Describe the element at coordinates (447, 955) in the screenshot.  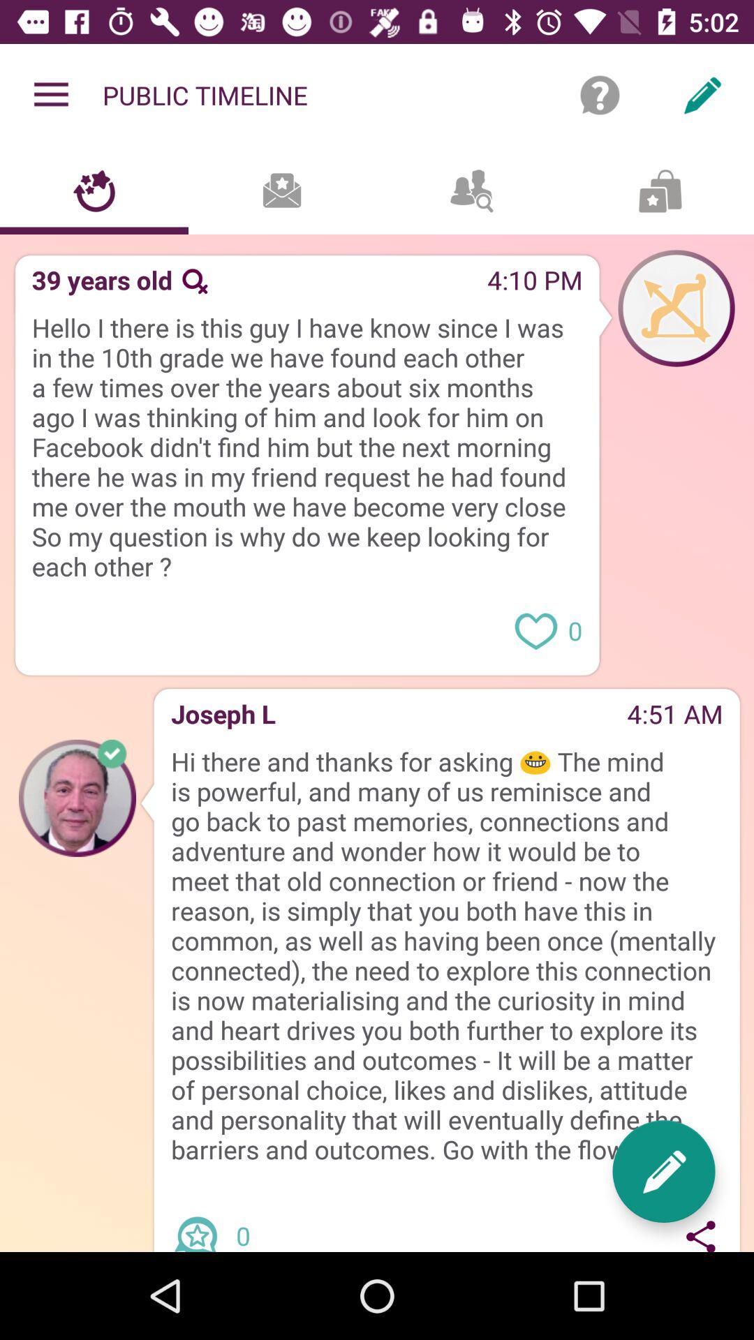
I see `choose the hi there and` at that location.